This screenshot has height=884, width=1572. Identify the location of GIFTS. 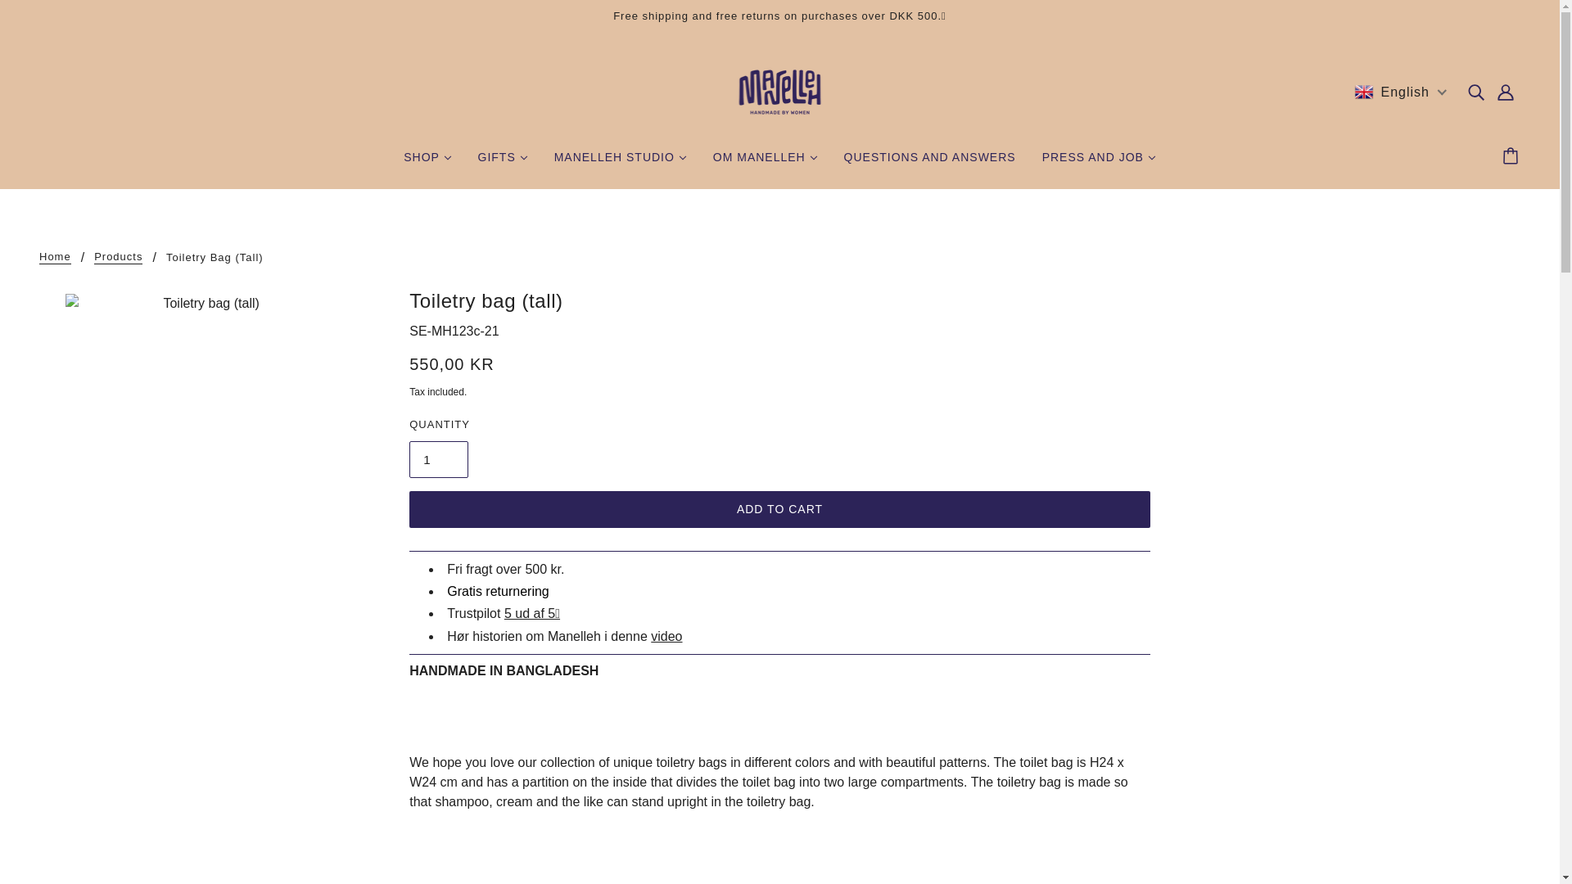
(503, 164).